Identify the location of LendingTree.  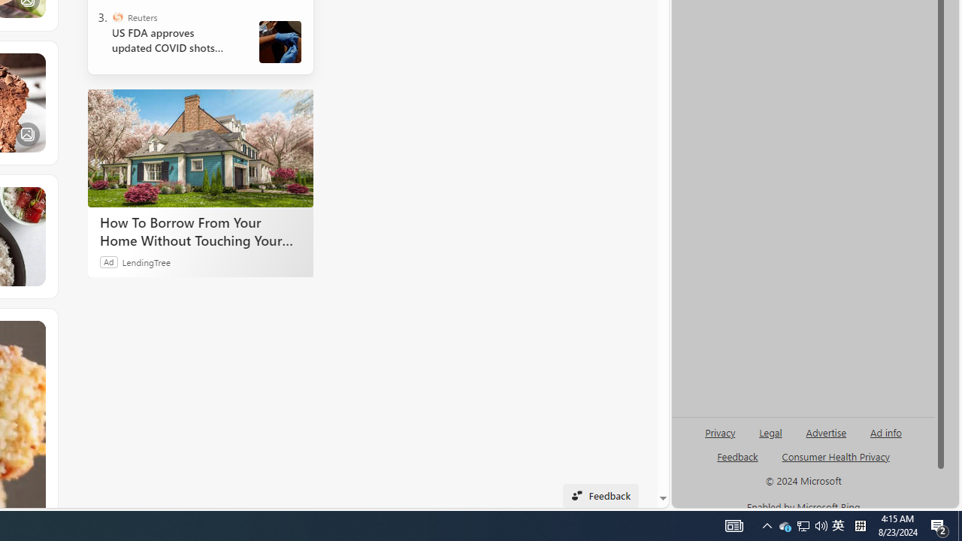
(146, 261).